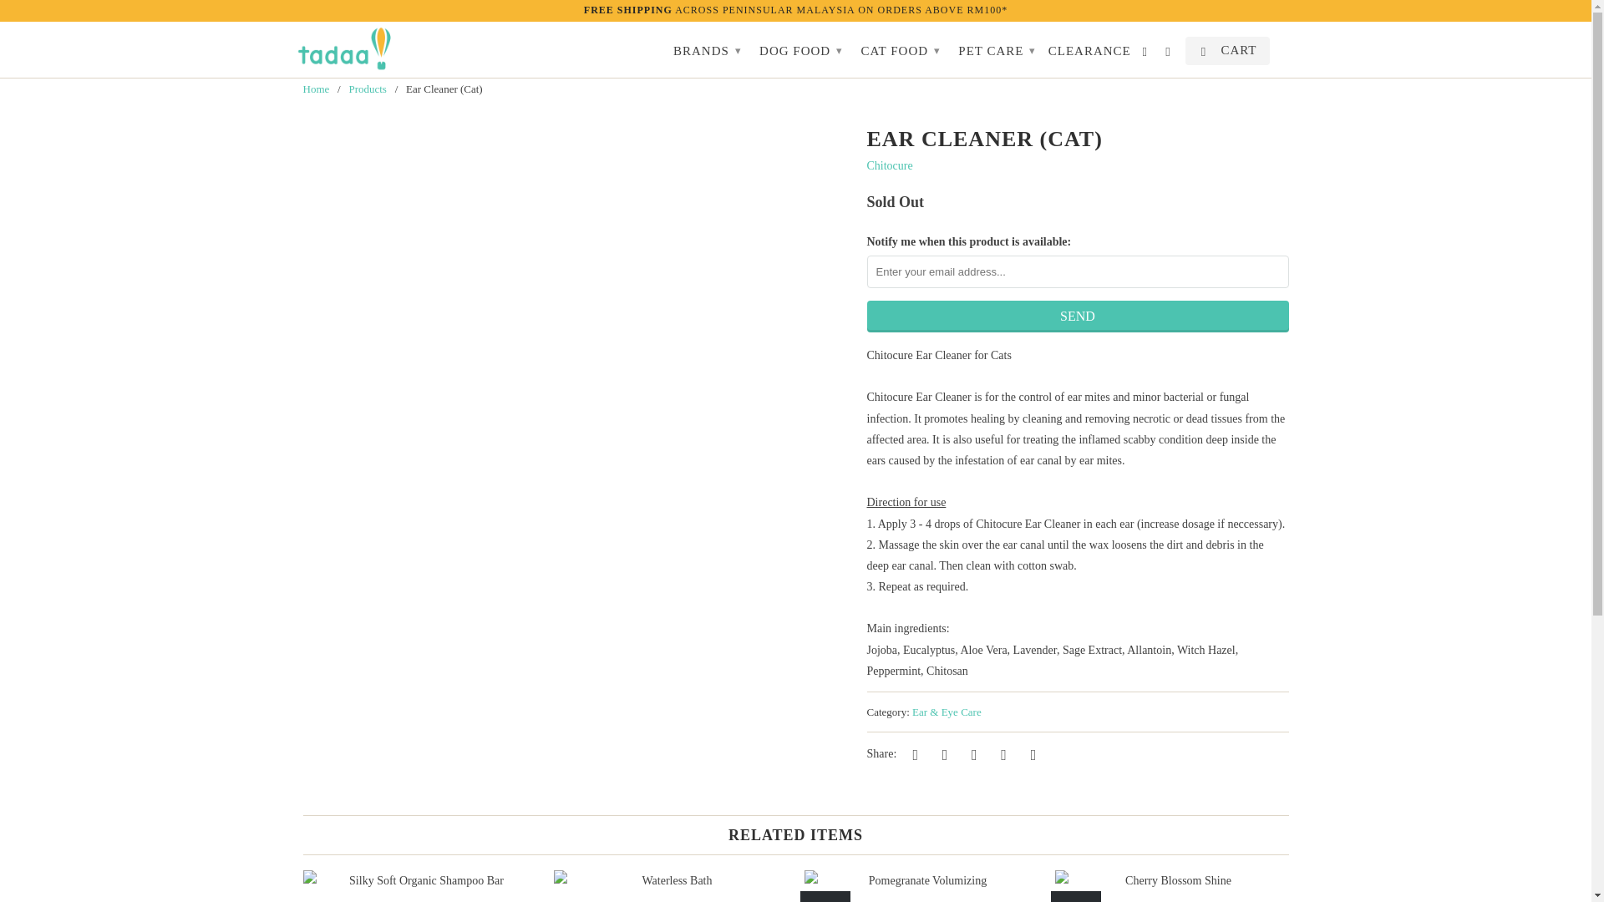 This screenshot has width=1604, height=902. Describe the element at coordinates (971, 753) in the screenshot. I see `Share this on Pinterest` at that location.